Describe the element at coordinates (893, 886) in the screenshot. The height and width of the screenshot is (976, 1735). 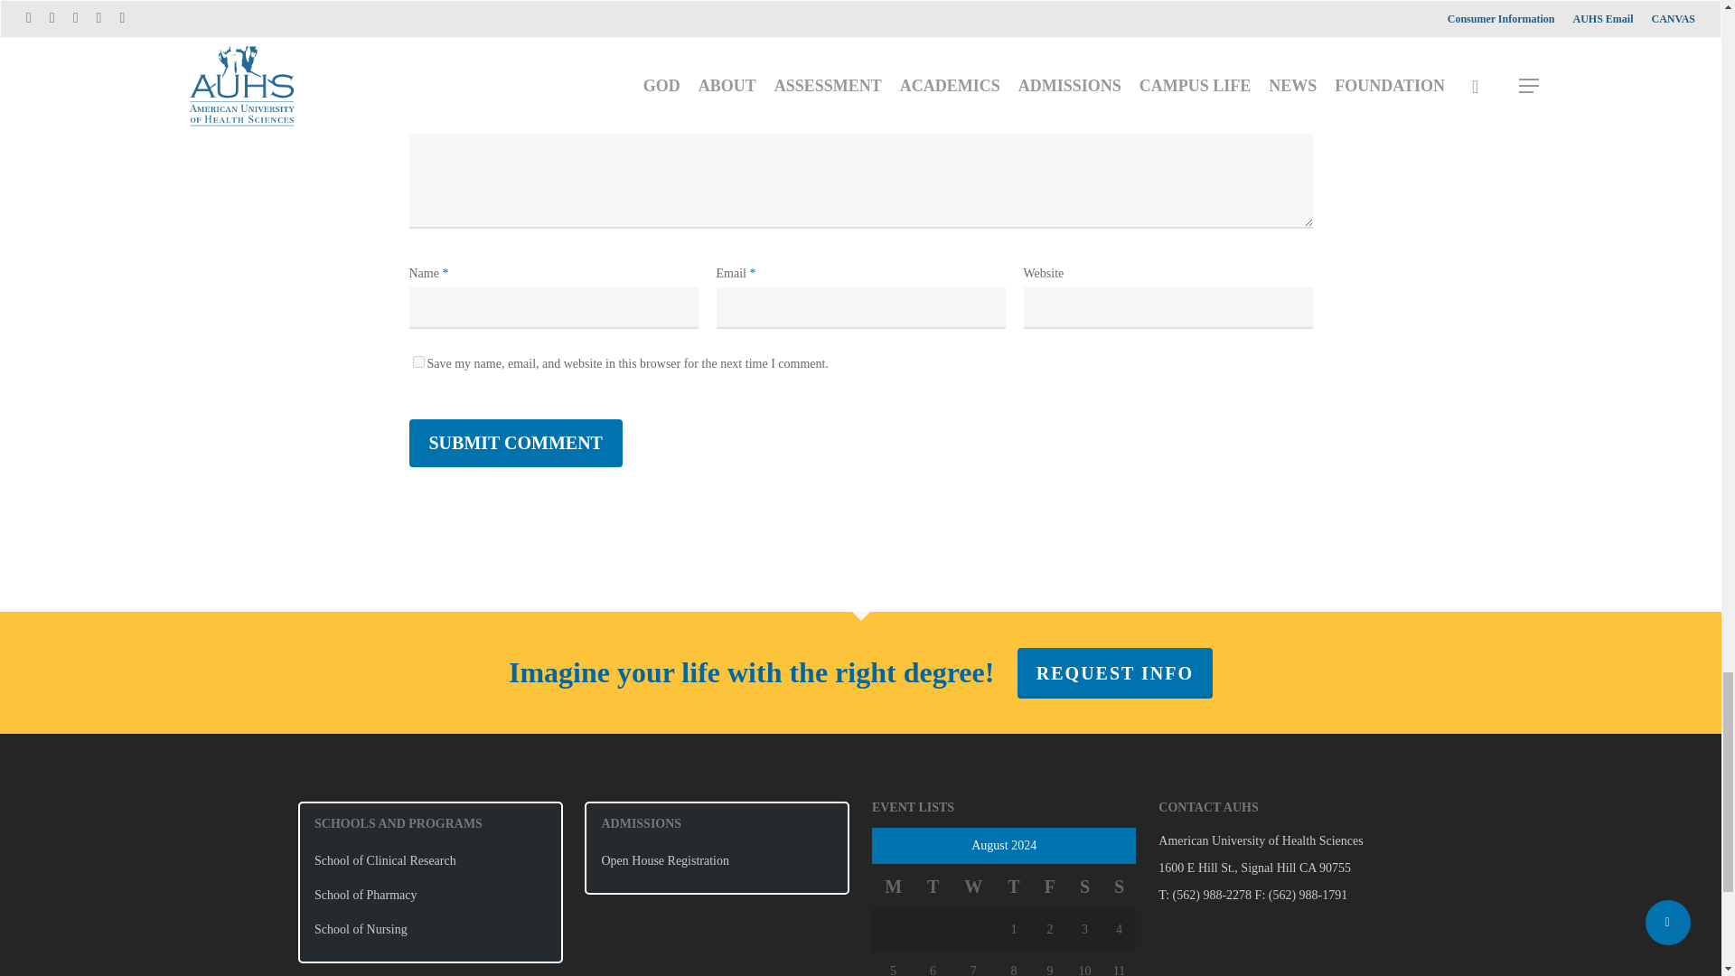
I see `Monday` at that location.